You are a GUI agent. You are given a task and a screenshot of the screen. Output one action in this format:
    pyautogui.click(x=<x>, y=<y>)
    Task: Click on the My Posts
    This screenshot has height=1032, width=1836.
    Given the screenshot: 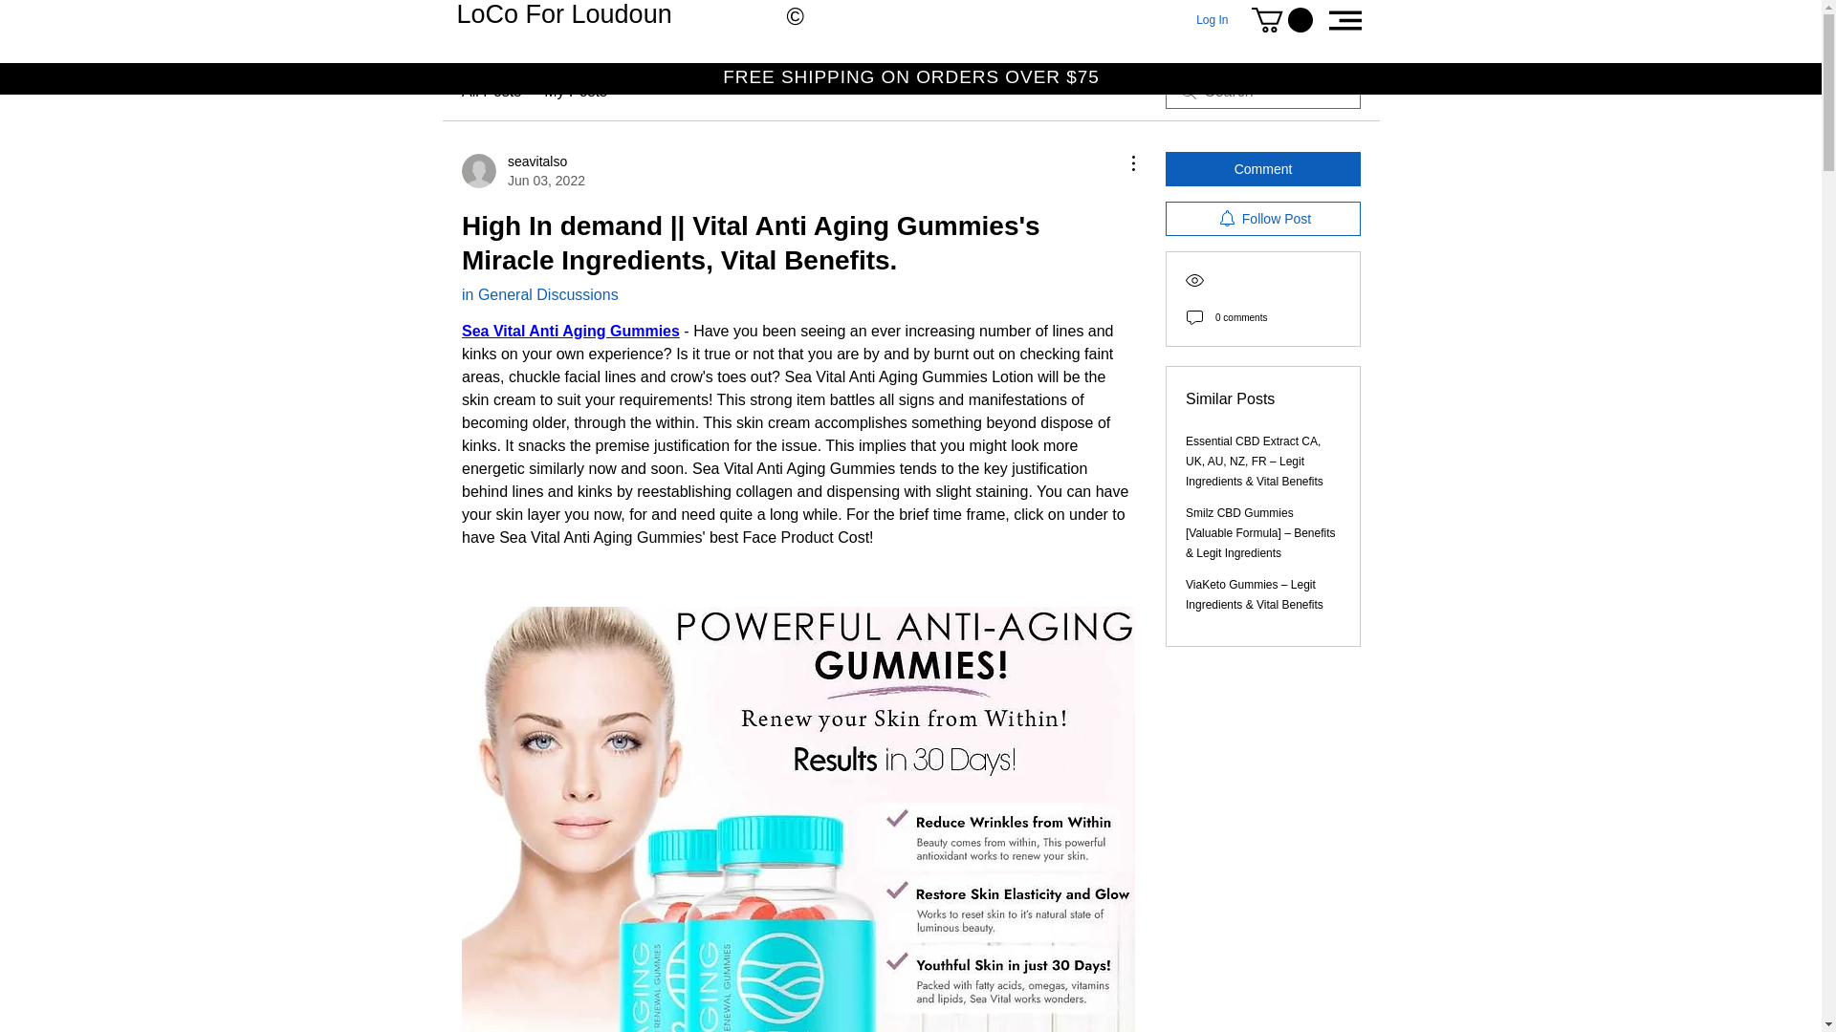 What is the action you would take?
    pyautogui.click(x=524, y=170)
    